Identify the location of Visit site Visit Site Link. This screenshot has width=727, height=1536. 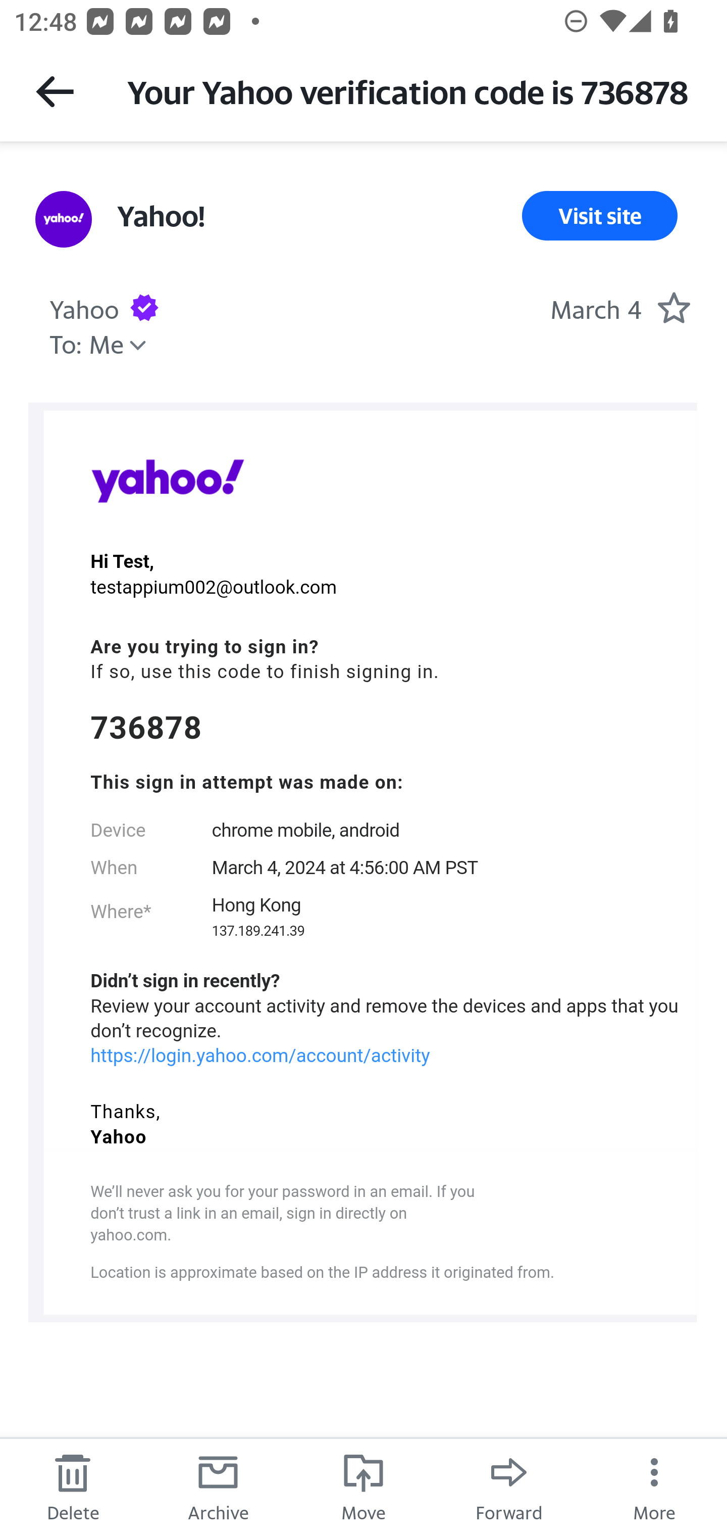
(600, 215).